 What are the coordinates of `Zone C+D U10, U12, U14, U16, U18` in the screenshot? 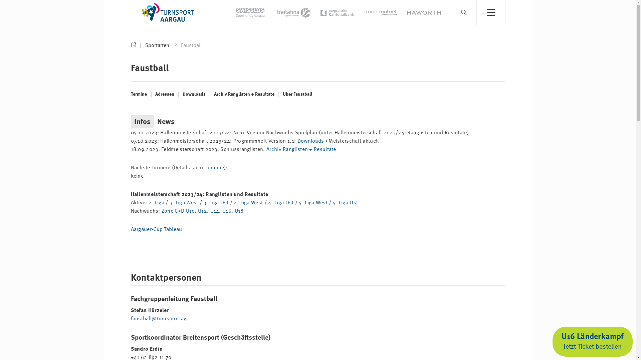 It's located at (203, 211).